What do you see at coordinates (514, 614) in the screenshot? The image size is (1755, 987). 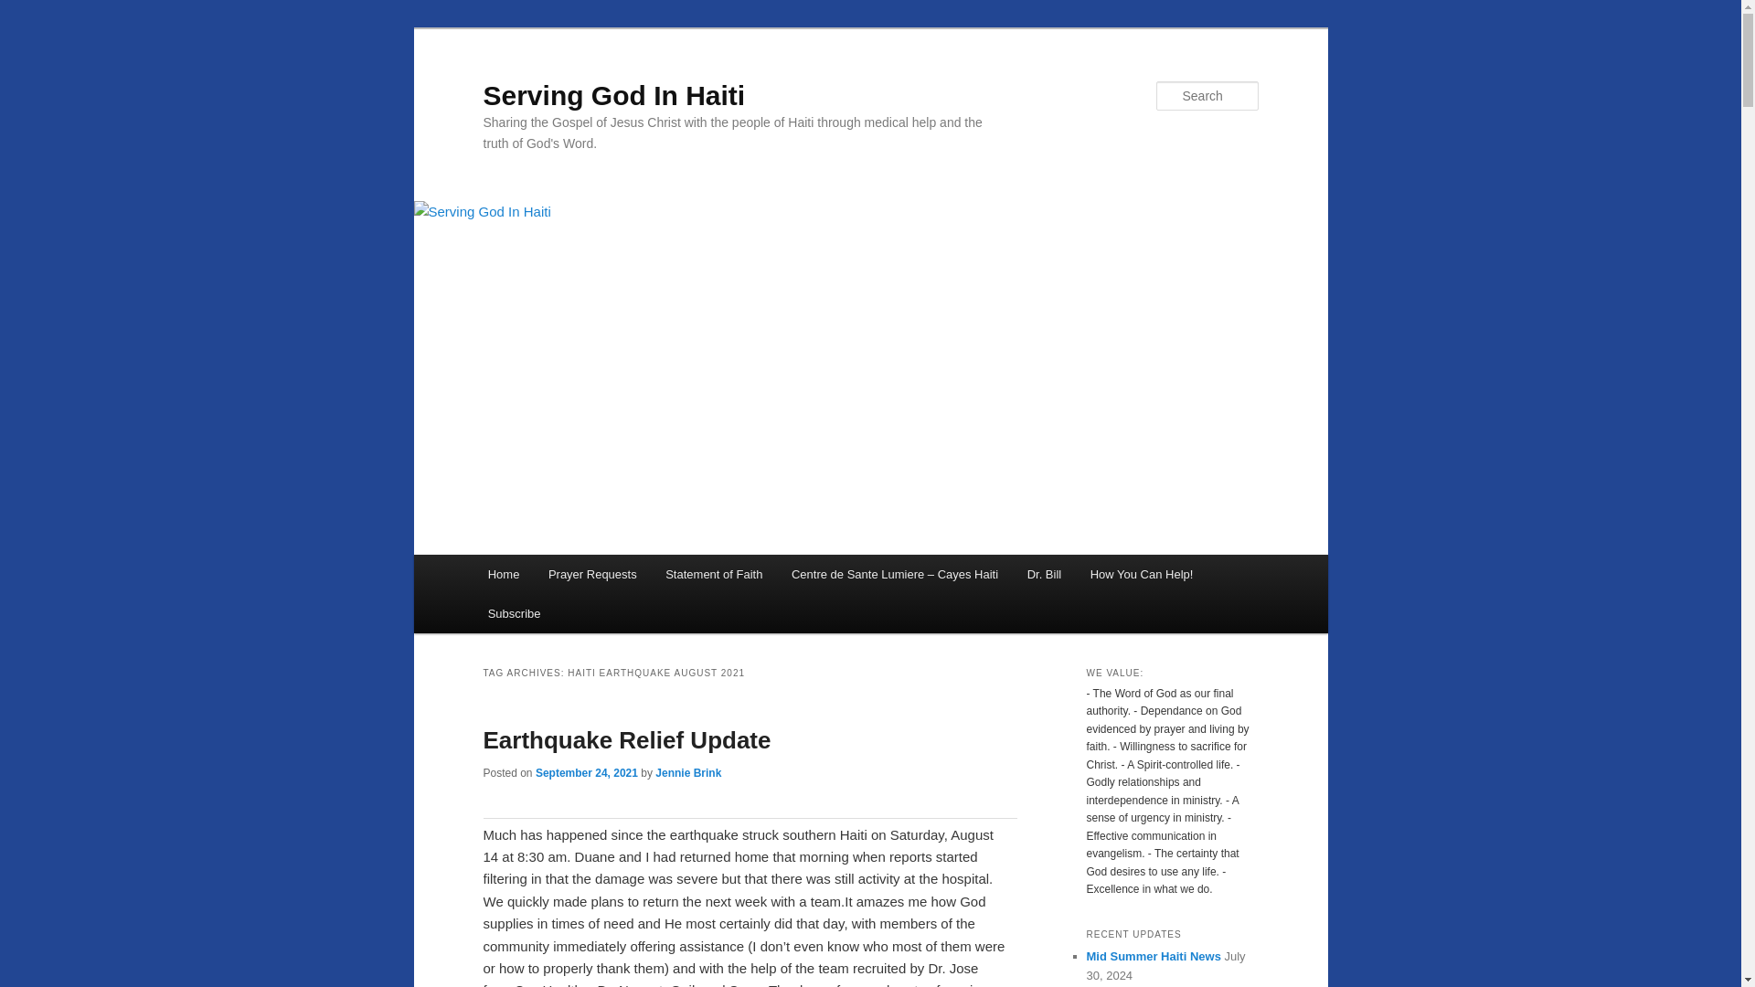 I see `Subscribe` at bounding box center [514, 614].